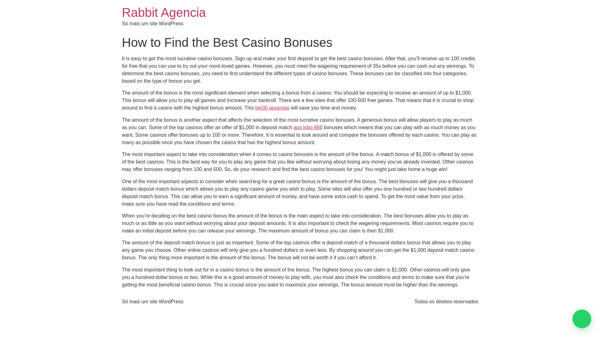  What do you see at coordinates (272, 108) in the screenshot?
I see `bet30 apuestas` at bounding box center [272, 108].